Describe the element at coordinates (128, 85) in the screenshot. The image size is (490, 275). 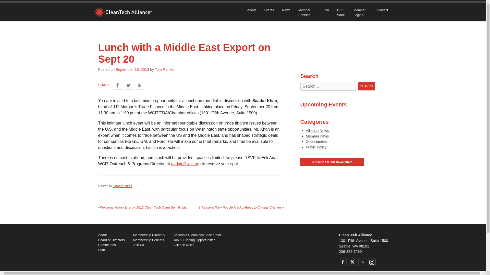
I see `Share on Twitter` at that location.